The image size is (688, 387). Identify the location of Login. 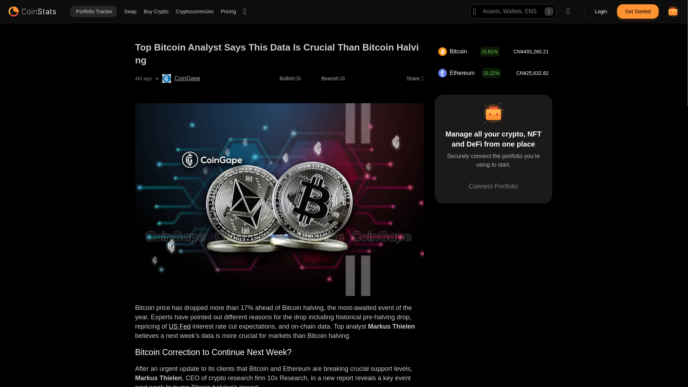
(601, 11).